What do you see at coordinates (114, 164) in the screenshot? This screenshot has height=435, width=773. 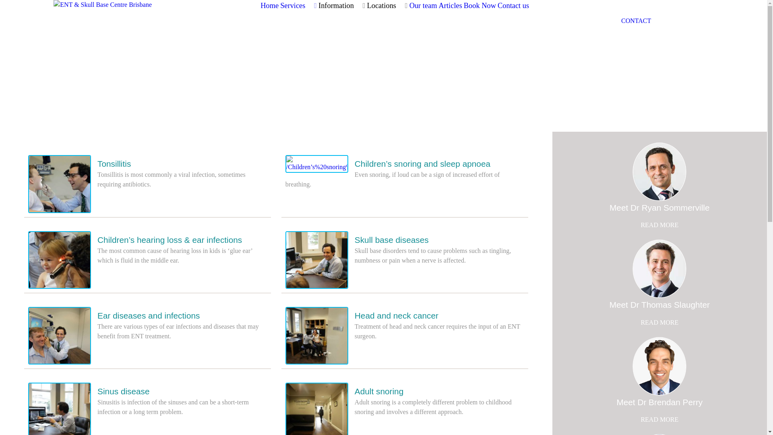 I see `Tonsillitis` at bounding box center [114, 164].